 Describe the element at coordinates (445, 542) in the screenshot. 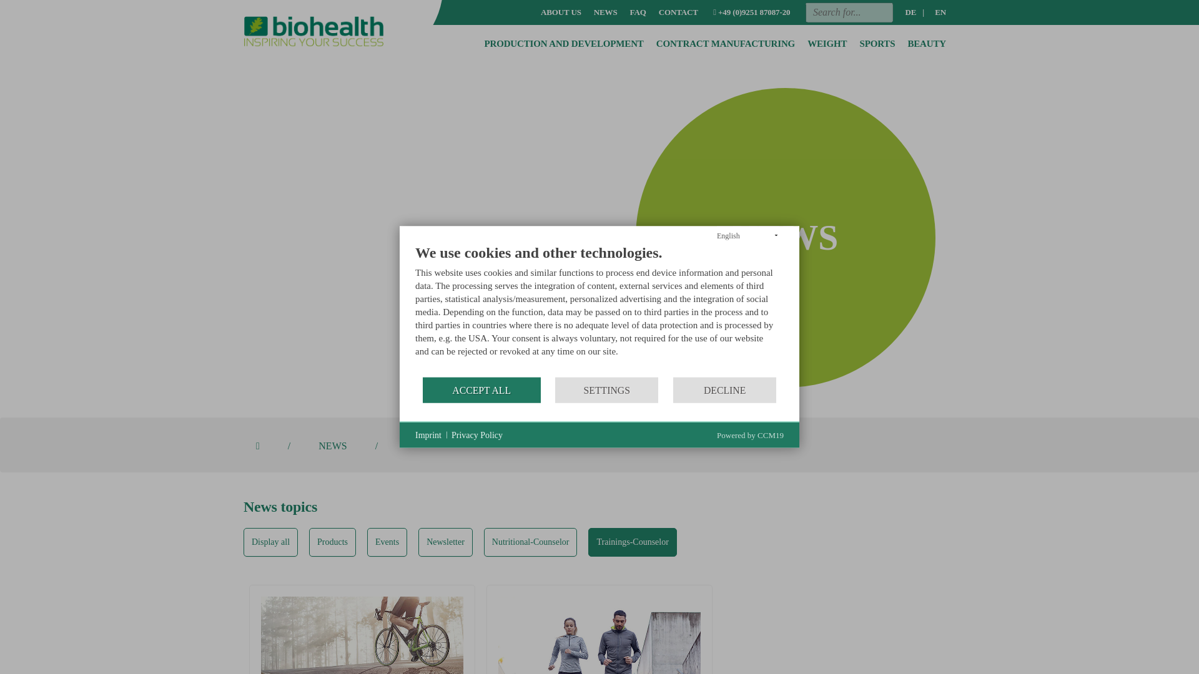

I see `Newsletter` at that location.